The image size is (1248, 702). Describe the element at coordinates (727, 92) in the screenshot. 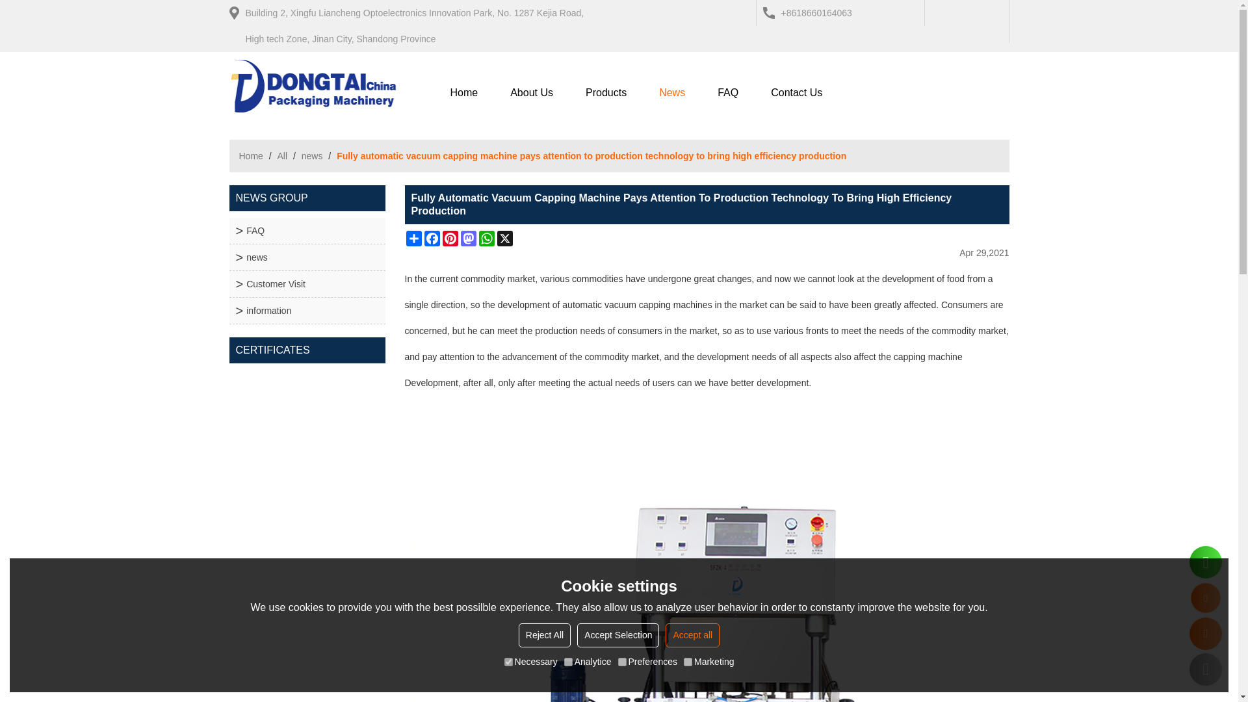

I see `FAQ` at that location.